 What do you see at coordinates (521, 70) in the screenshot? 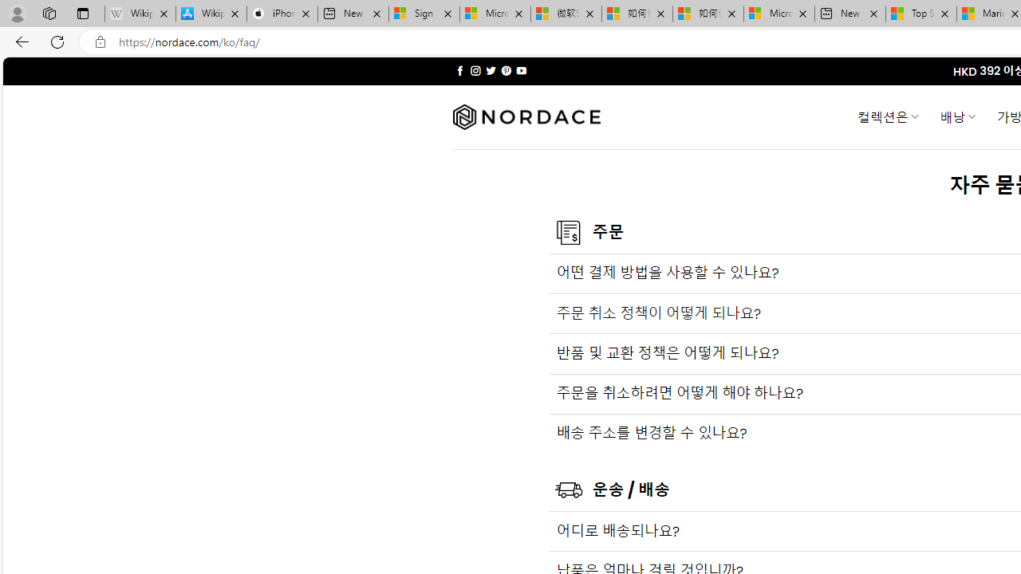
I see `Follow on YouTube` at bounding box center [521, 70].